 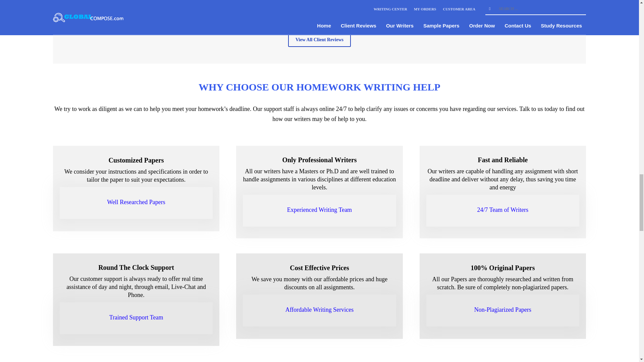 What do you see at coordinates (136, 202) in the screenshot?
I see `Well Researched Papers` at bounding box center [136, 202].